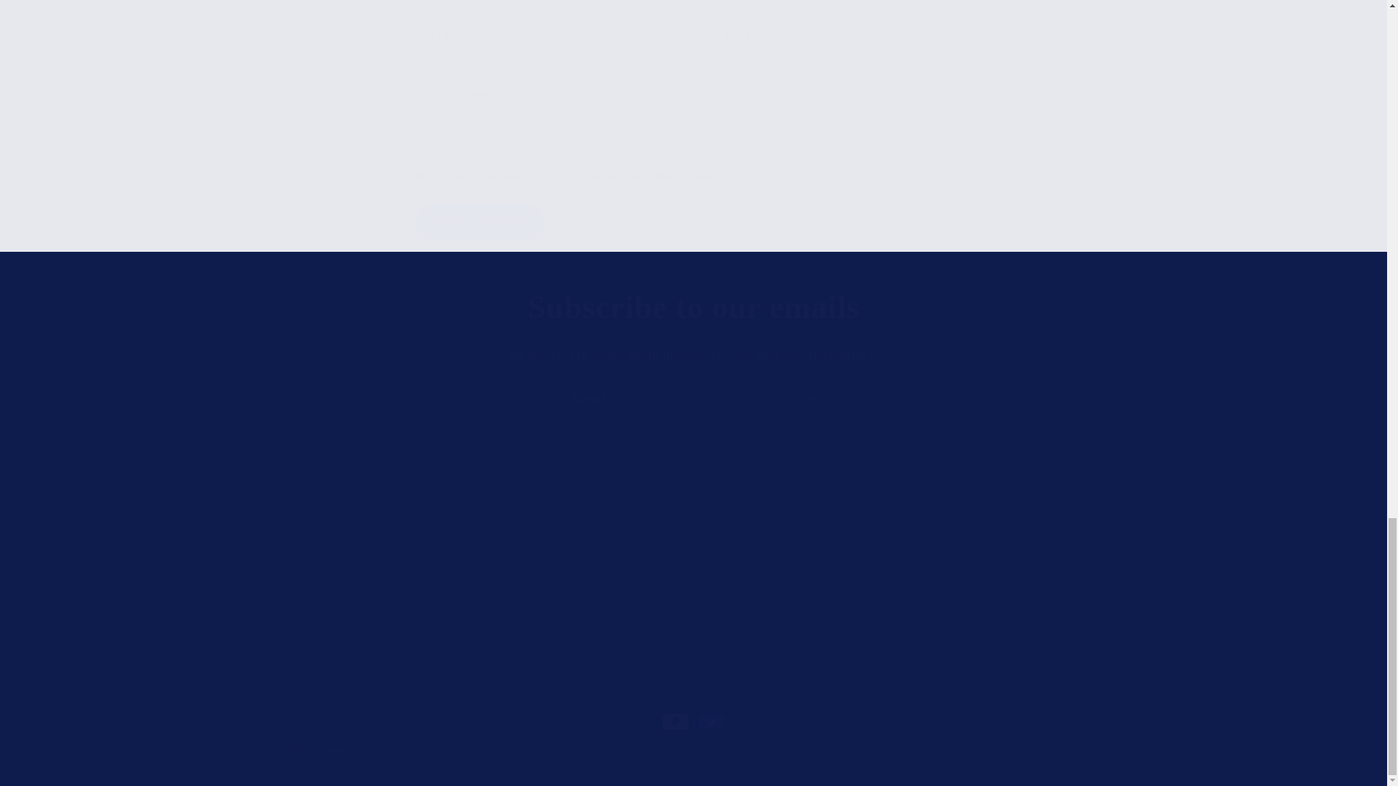 The width and height of the screenshot is (1398, 786). Describe the element at coordinates (479, 221) in the screenshot. I see `About us` at that location.